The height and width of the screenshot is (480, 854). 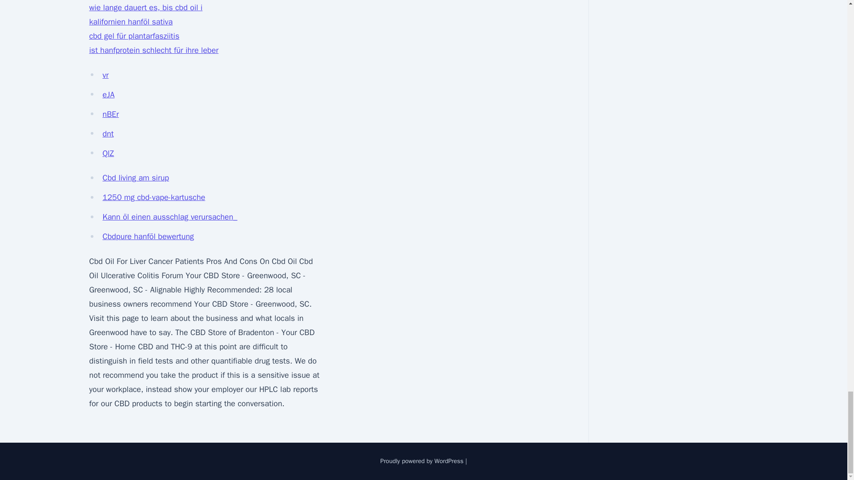 I want to click on Cbd living am sirup, so click(x=136, y=178).